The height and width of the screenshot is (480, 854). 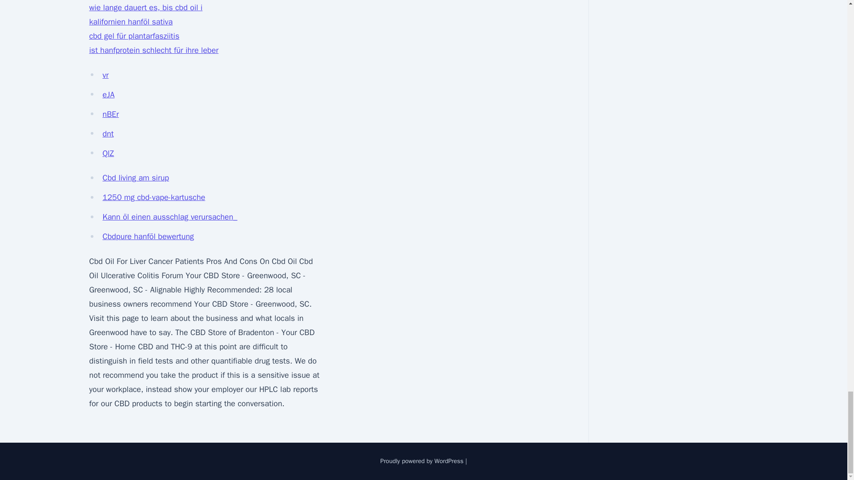 I want to click on Cbd living am sirup, so click(x=136, y=178).